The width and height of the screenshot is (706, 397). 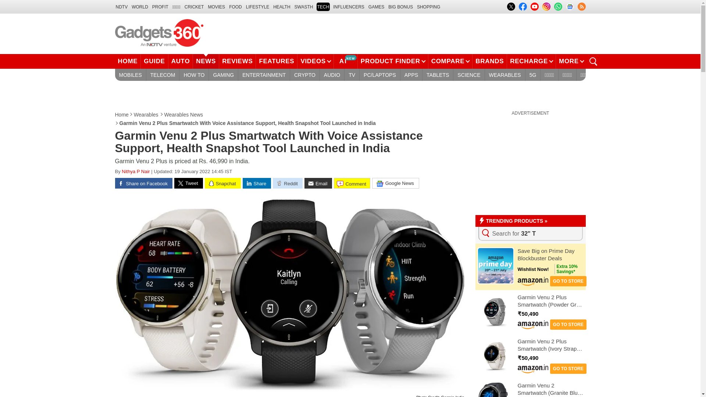 What do you see at coordinates (237, 61) in the screenshot?
I see `REVIEWS` at bounding box center [237, 61].